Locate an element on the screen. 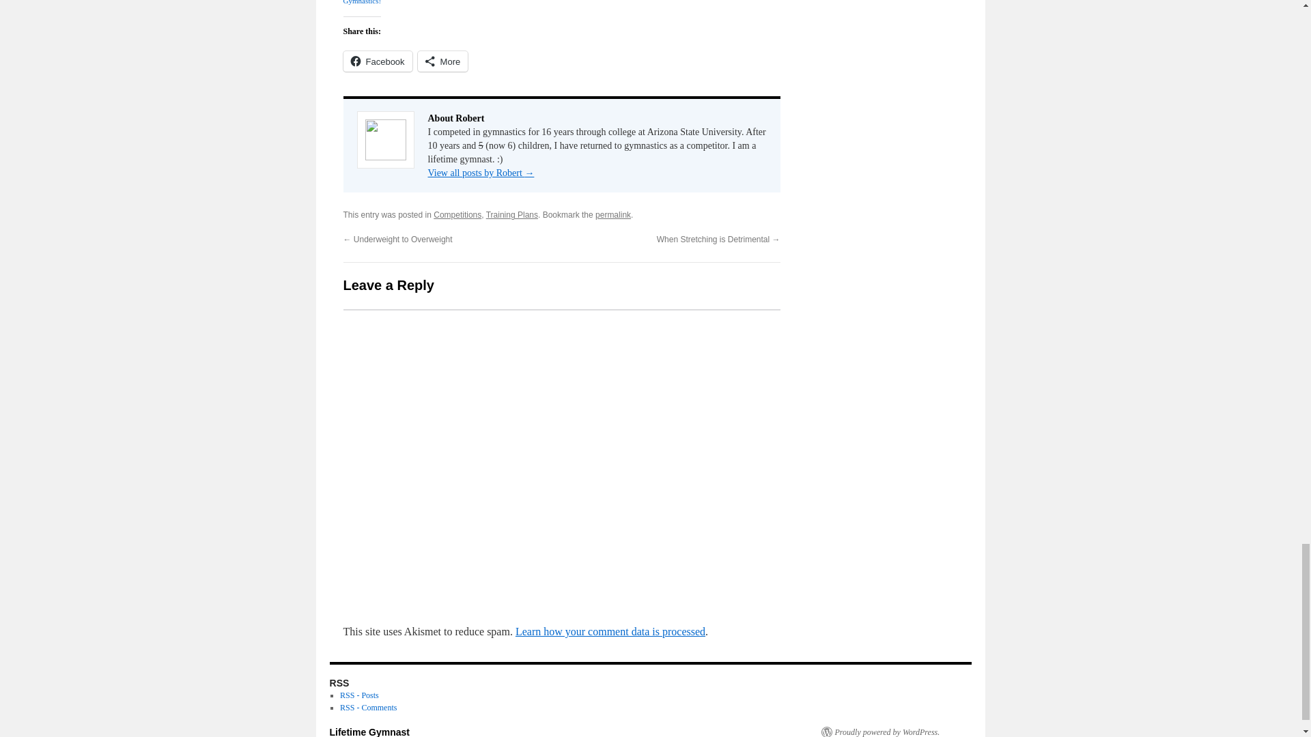  permalink is located at coordinates (612, 214).